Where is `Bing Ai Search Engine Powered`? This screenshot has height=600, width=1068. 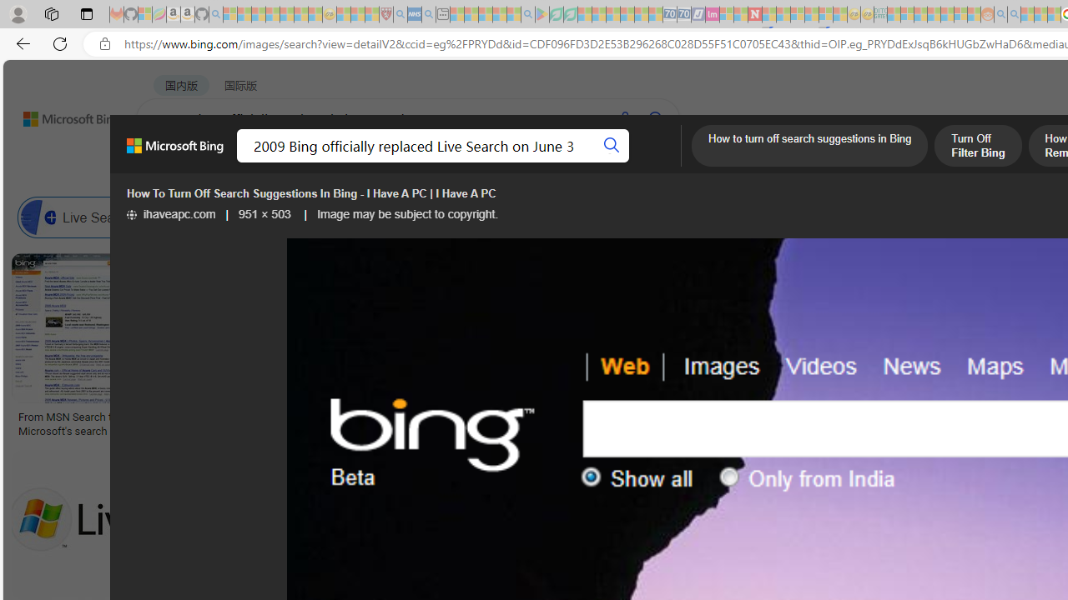 Bing Ai Search Engine Powered is located at coordinates (788, 217).